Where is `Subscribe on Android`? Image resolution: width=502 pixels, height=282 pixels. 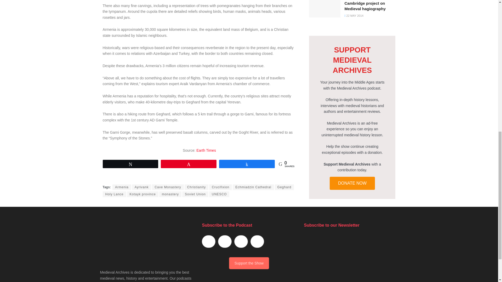
Subscribe on Android is located at coordinates (225, 241).